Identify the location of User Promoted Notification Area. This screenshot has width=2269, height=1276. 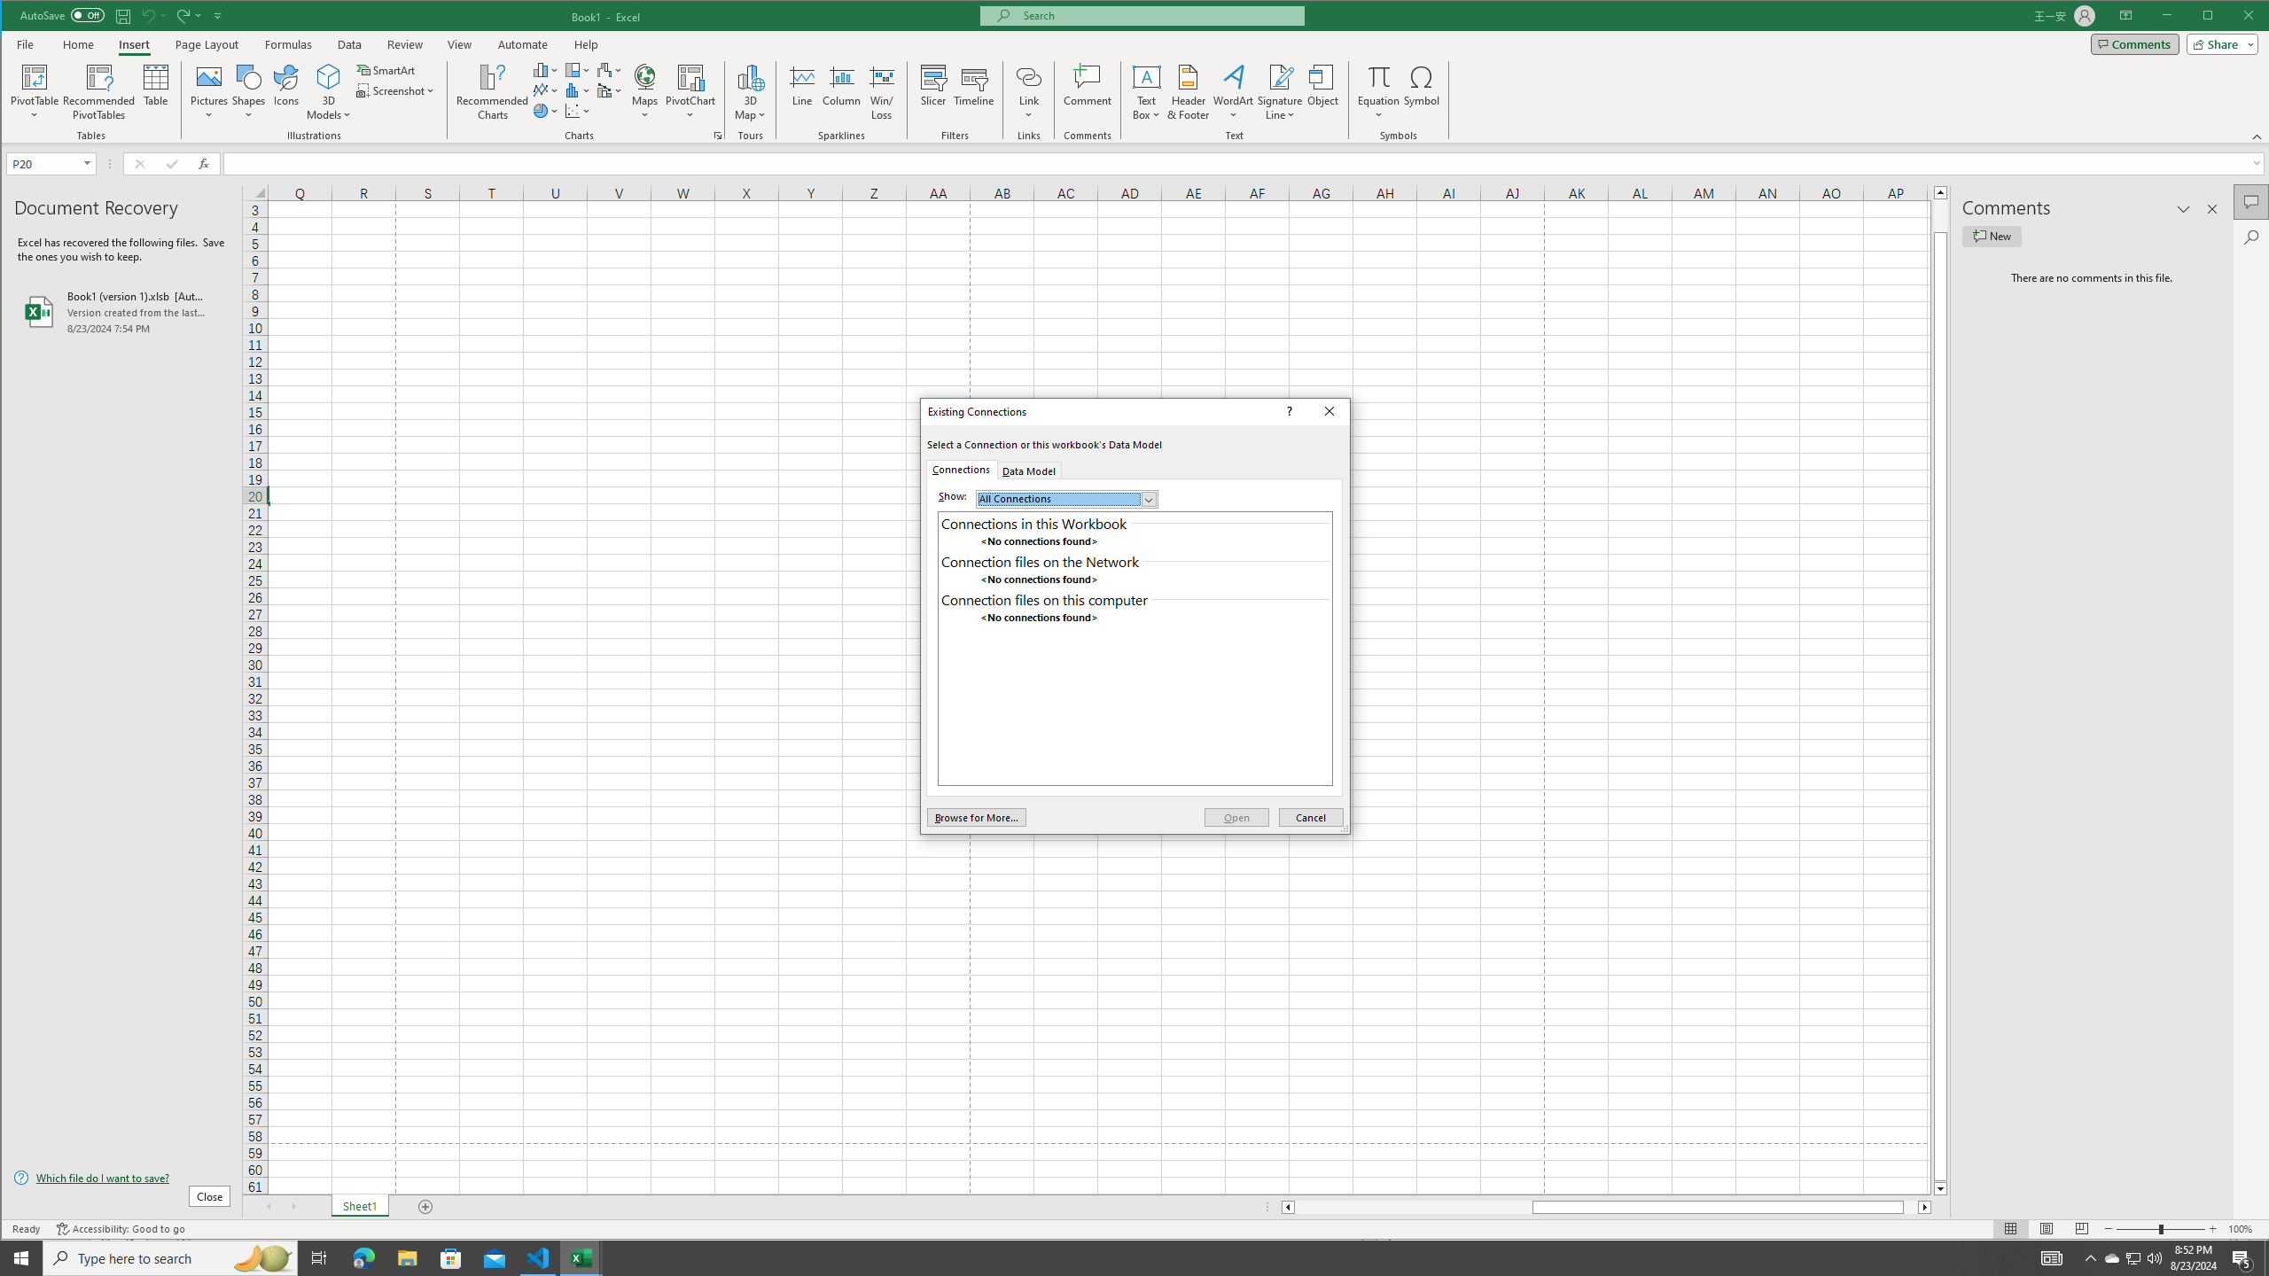
(2133, 1258).